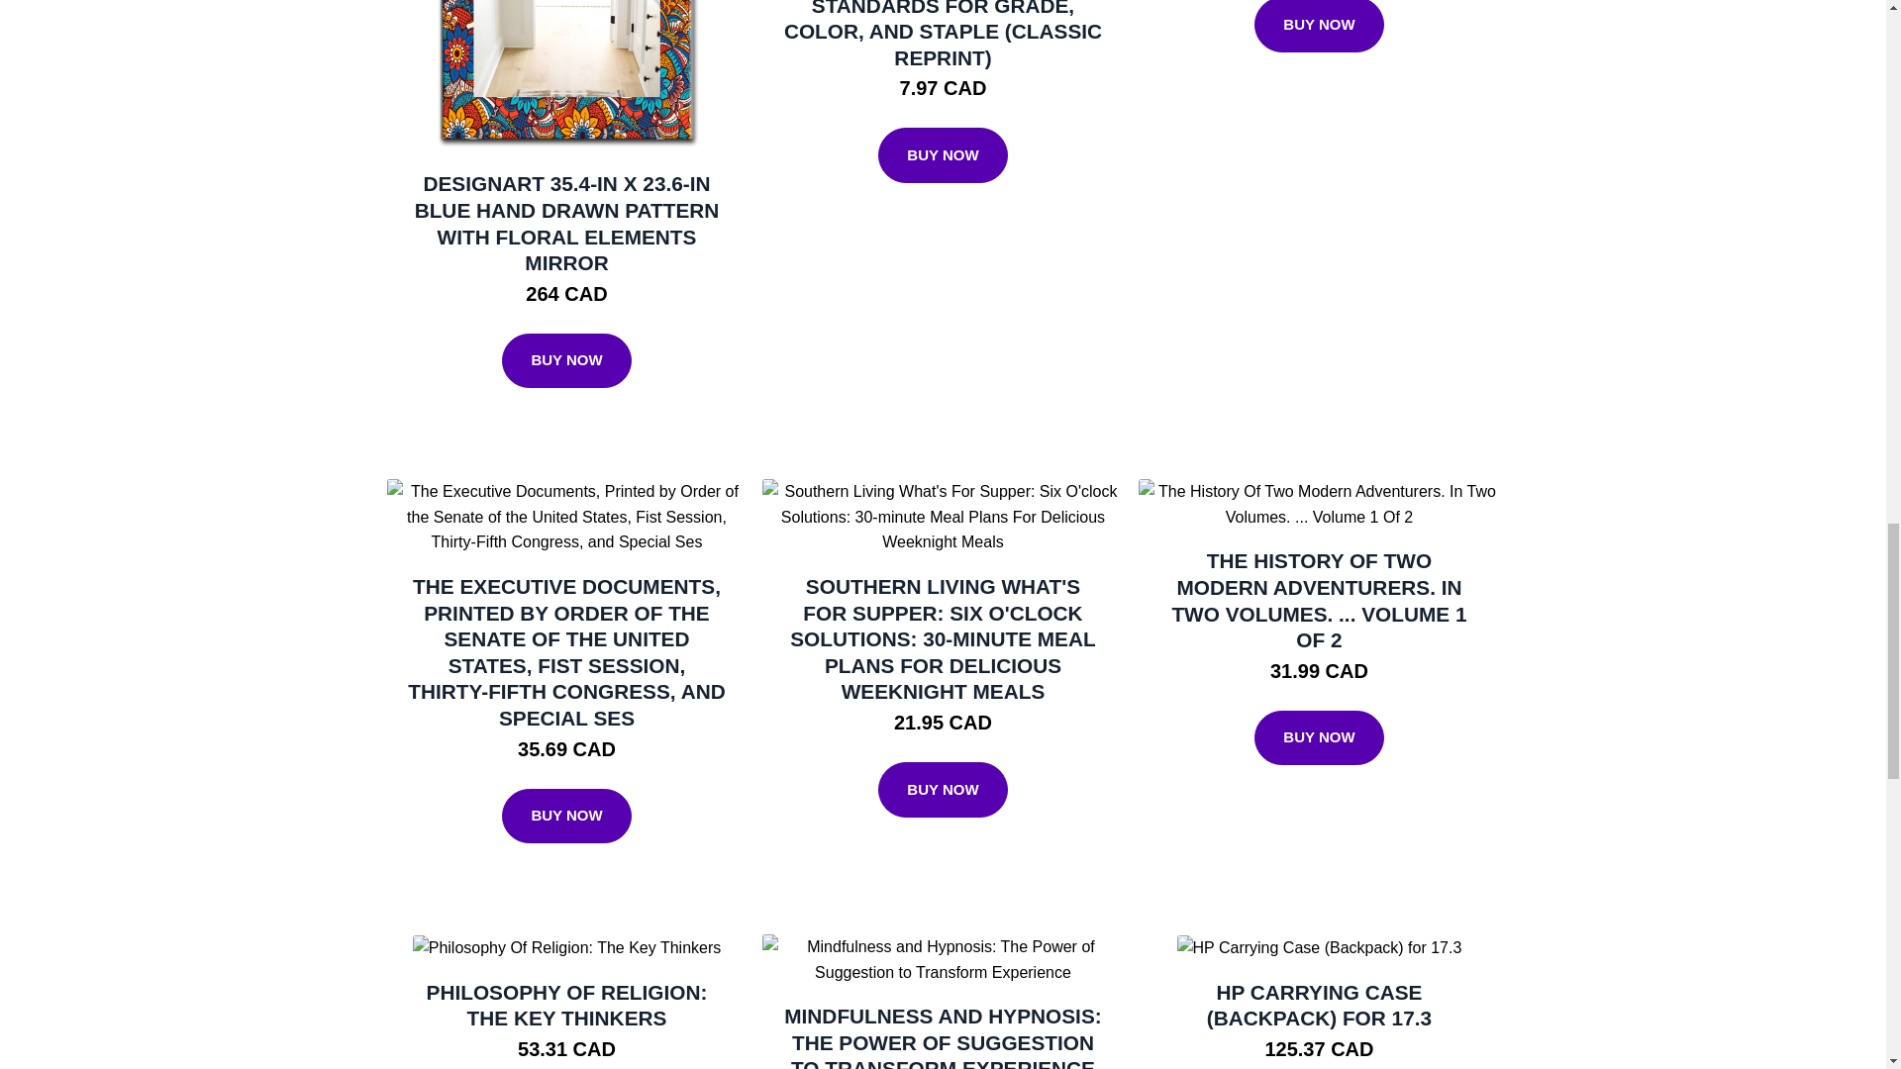 The image size is (1901, 1069). I want to click on BUY NOW, so click(943, 154).